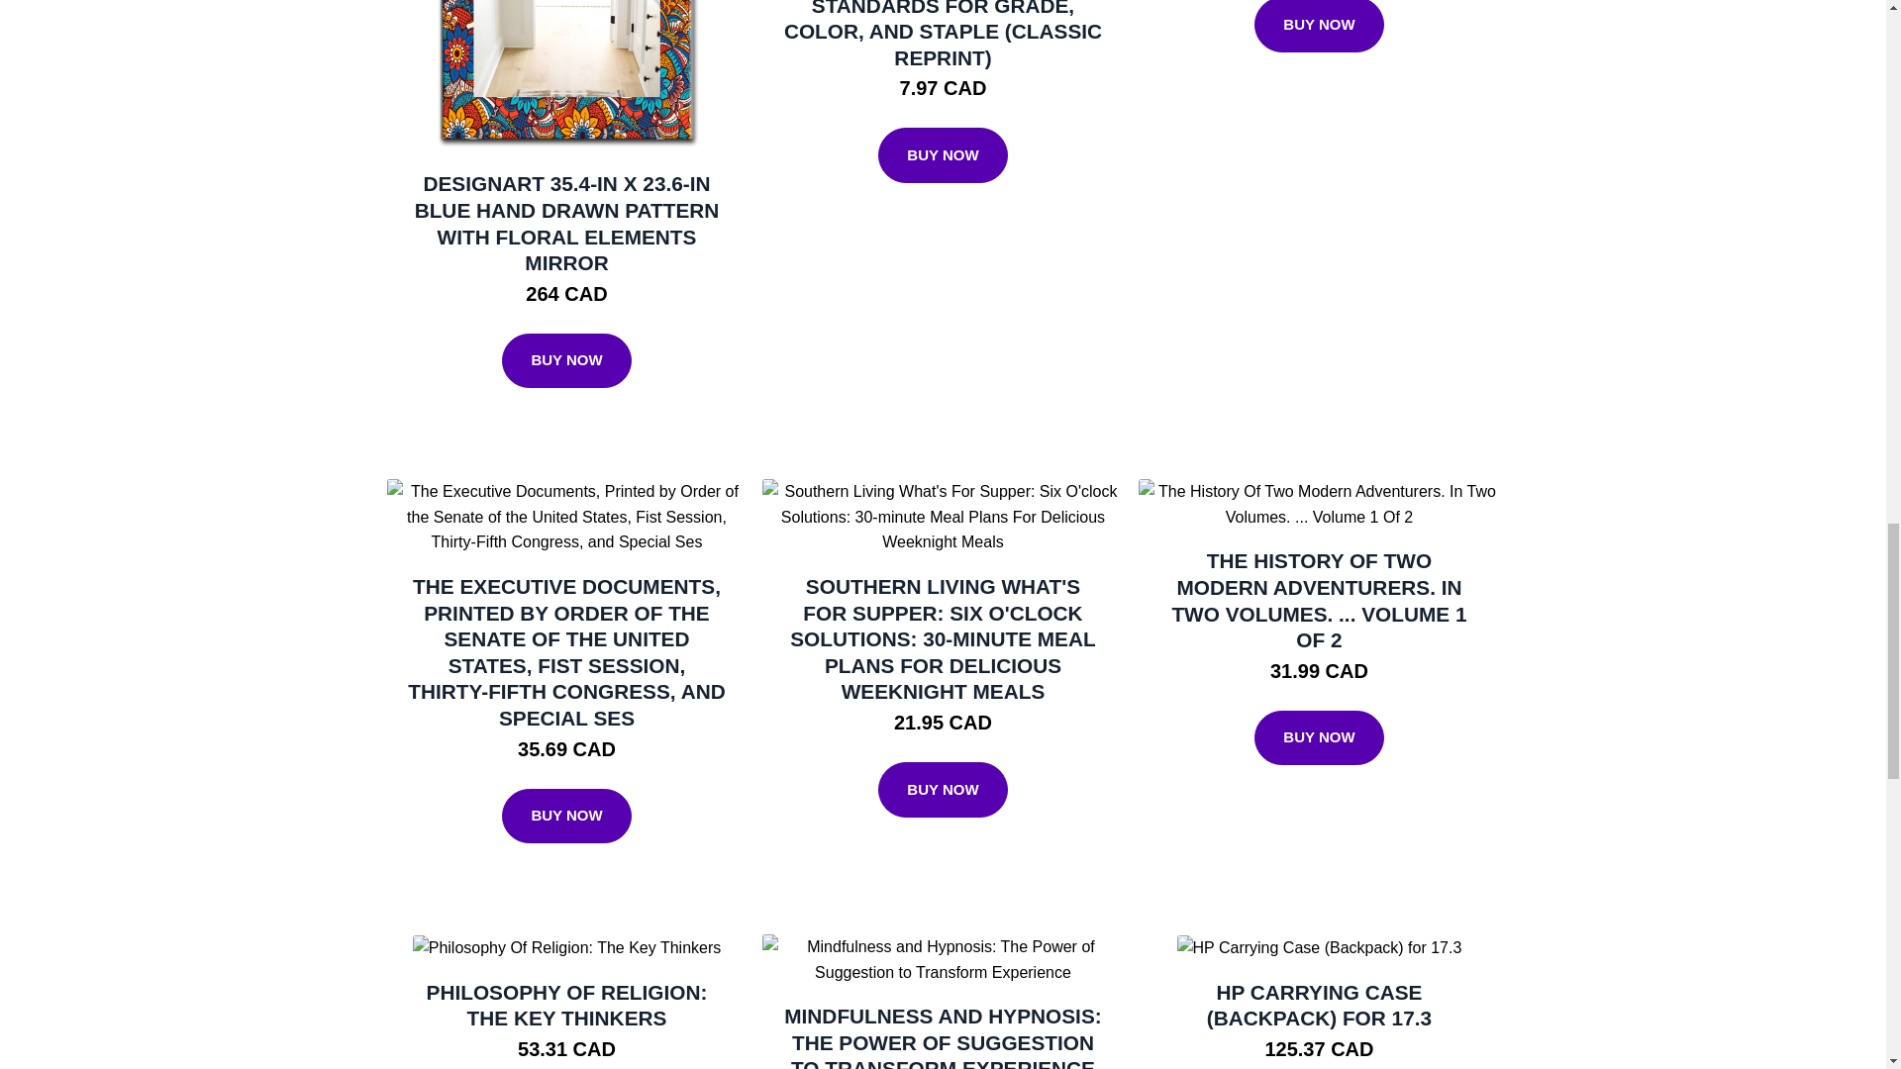 The image size is (1901, 1069). I want to click on BUY NOW, so click(943, 154).